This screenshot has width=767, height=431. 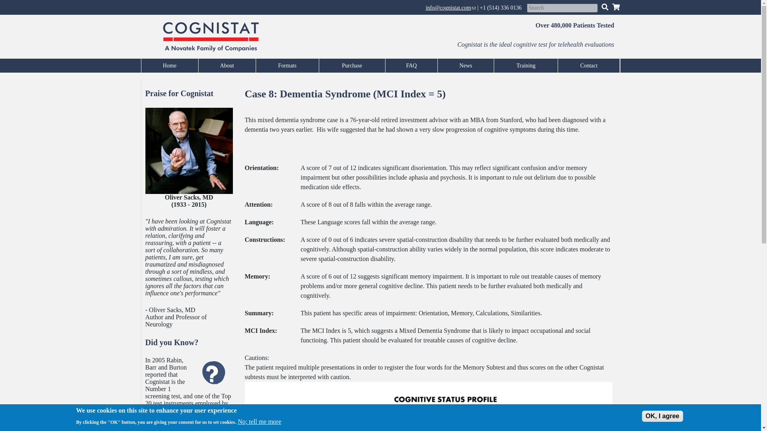 I want to click on Home, so click(x=169, y=65).